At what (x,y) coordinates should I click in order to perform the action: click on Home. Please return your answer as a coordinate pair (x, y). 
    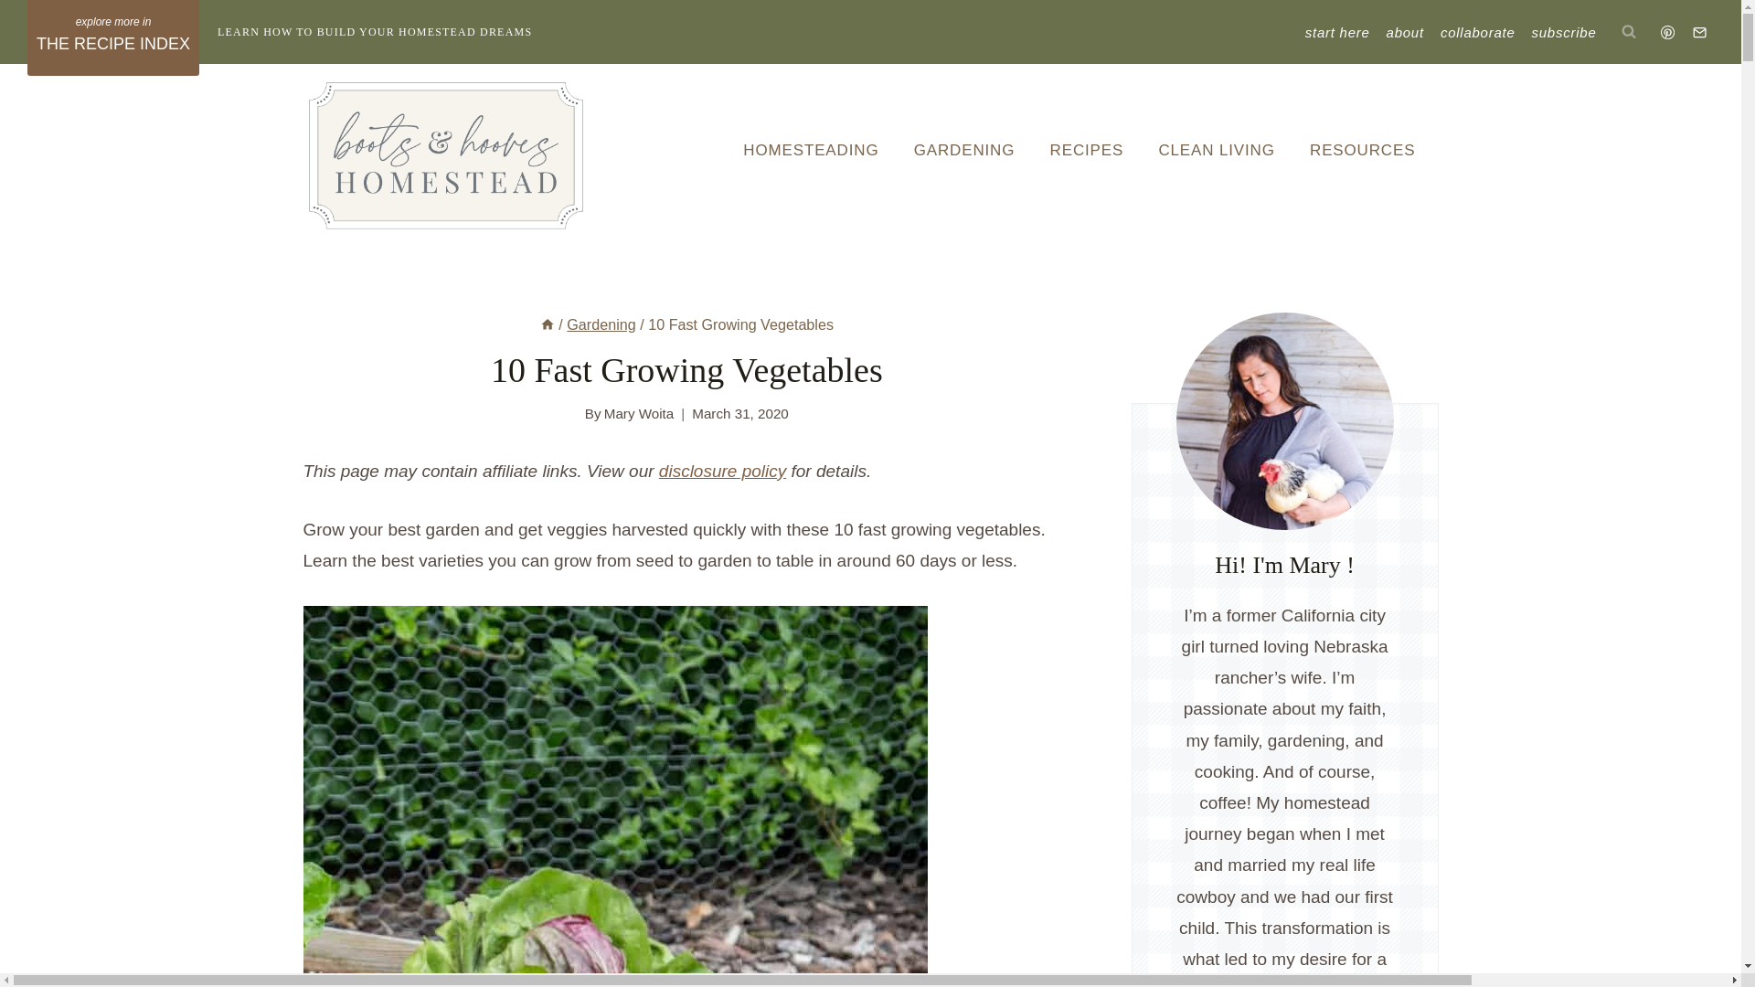
    Looking at the image, I should click on (547, 324).